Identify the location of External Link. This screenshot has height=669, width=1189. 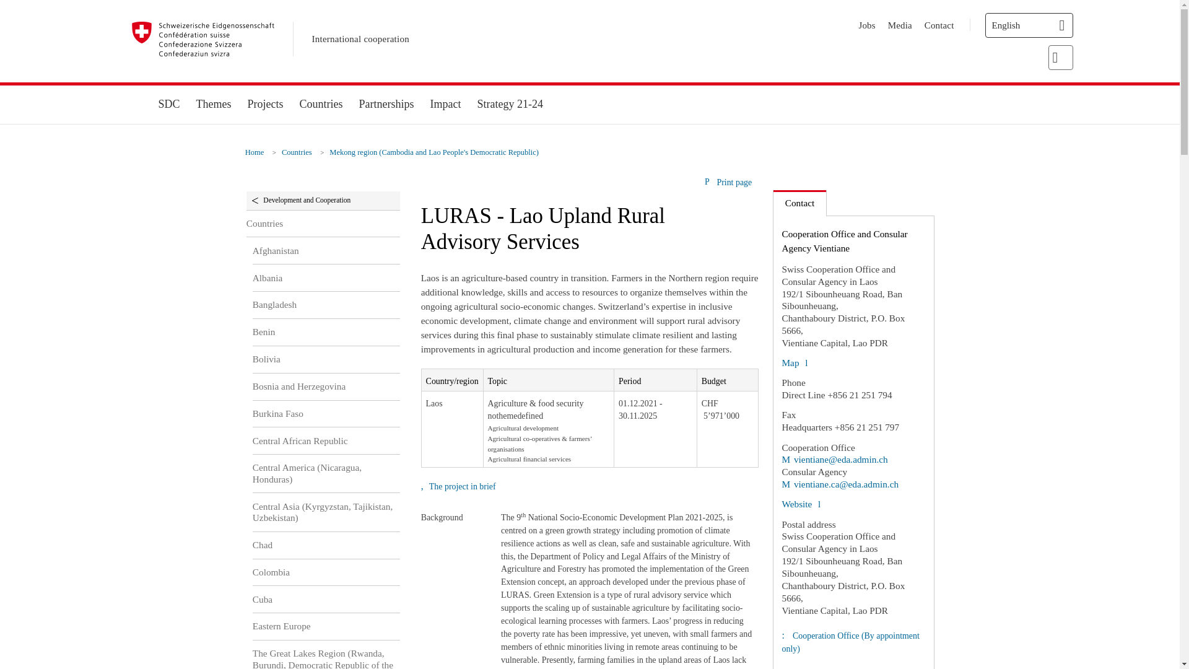
(834, 459).